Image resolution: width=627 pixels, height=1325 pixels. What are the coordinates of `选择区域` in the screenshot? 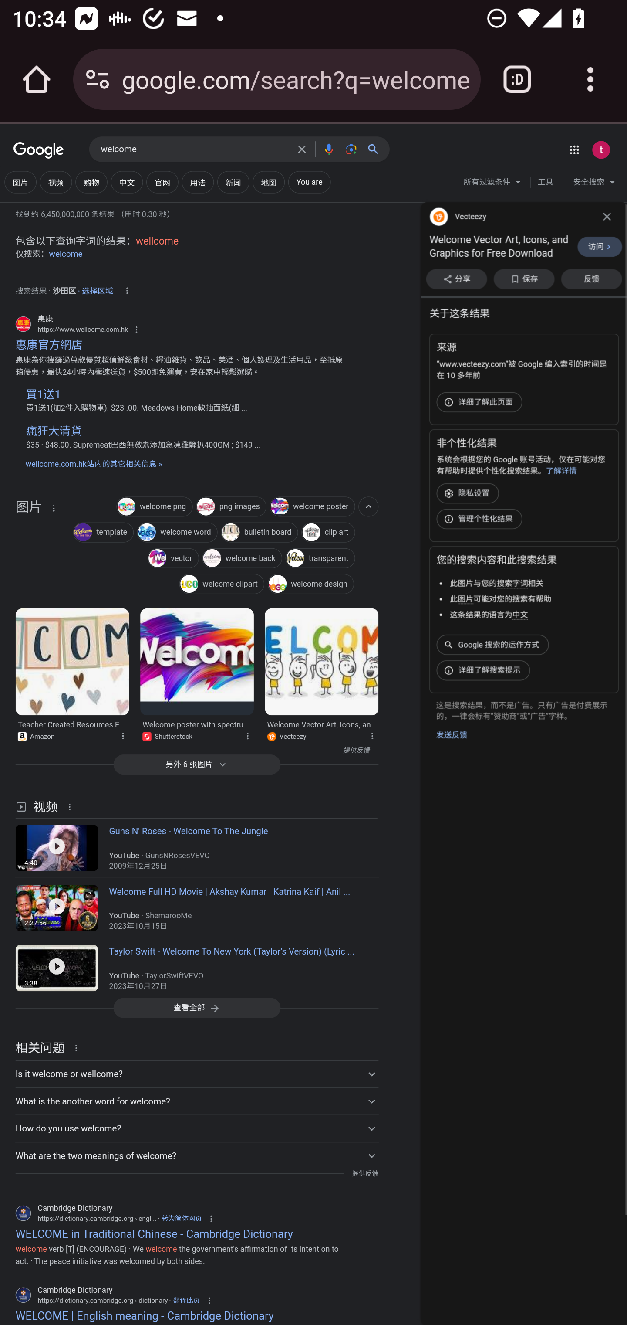 It's located at (98, 289).